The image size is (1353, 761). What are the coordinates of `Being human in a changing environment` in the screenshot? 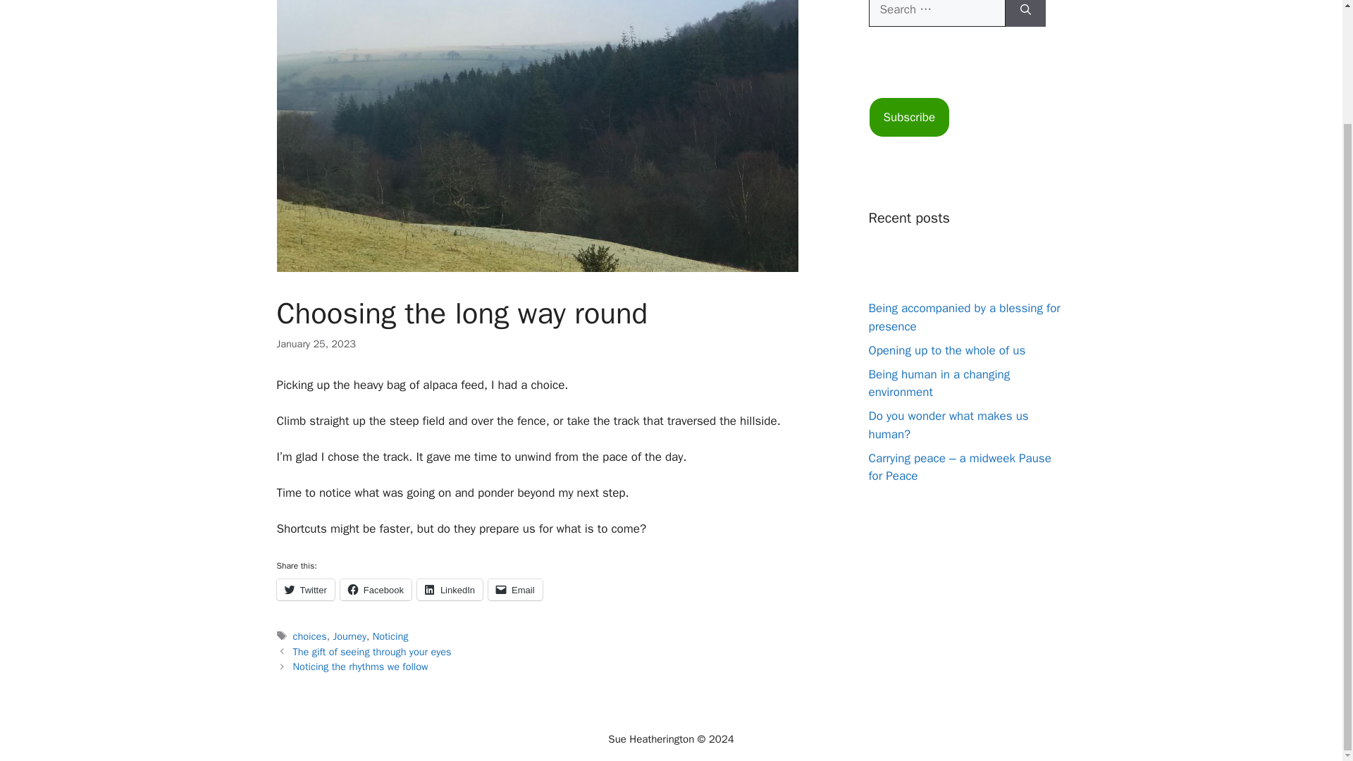 It's located at (939, 383).